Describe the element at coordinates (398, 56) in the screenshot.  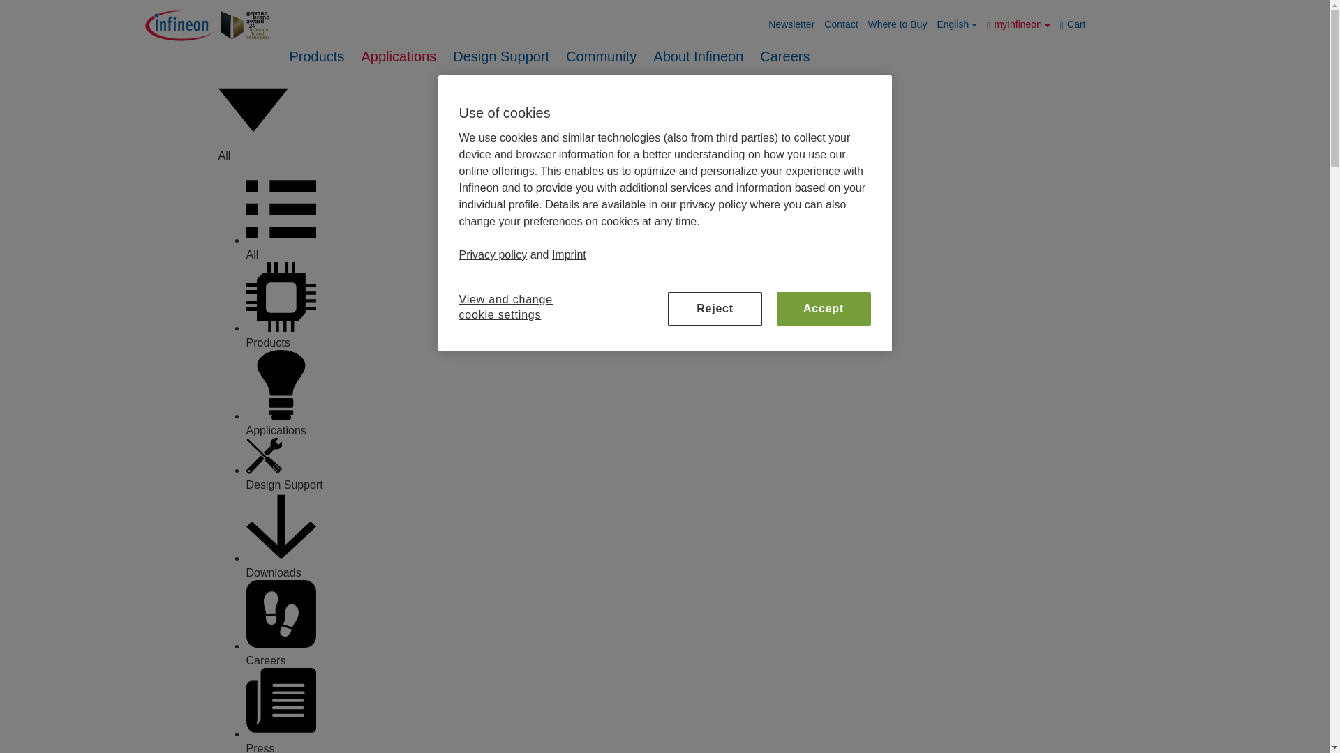
I see `Applications` at that location.